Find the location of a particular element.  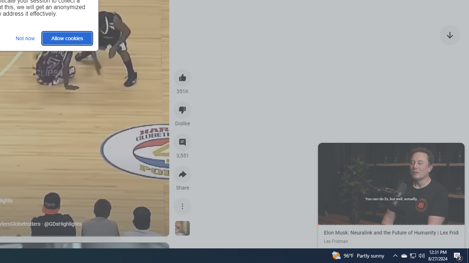

Next video is located at coordinates (450, 34).